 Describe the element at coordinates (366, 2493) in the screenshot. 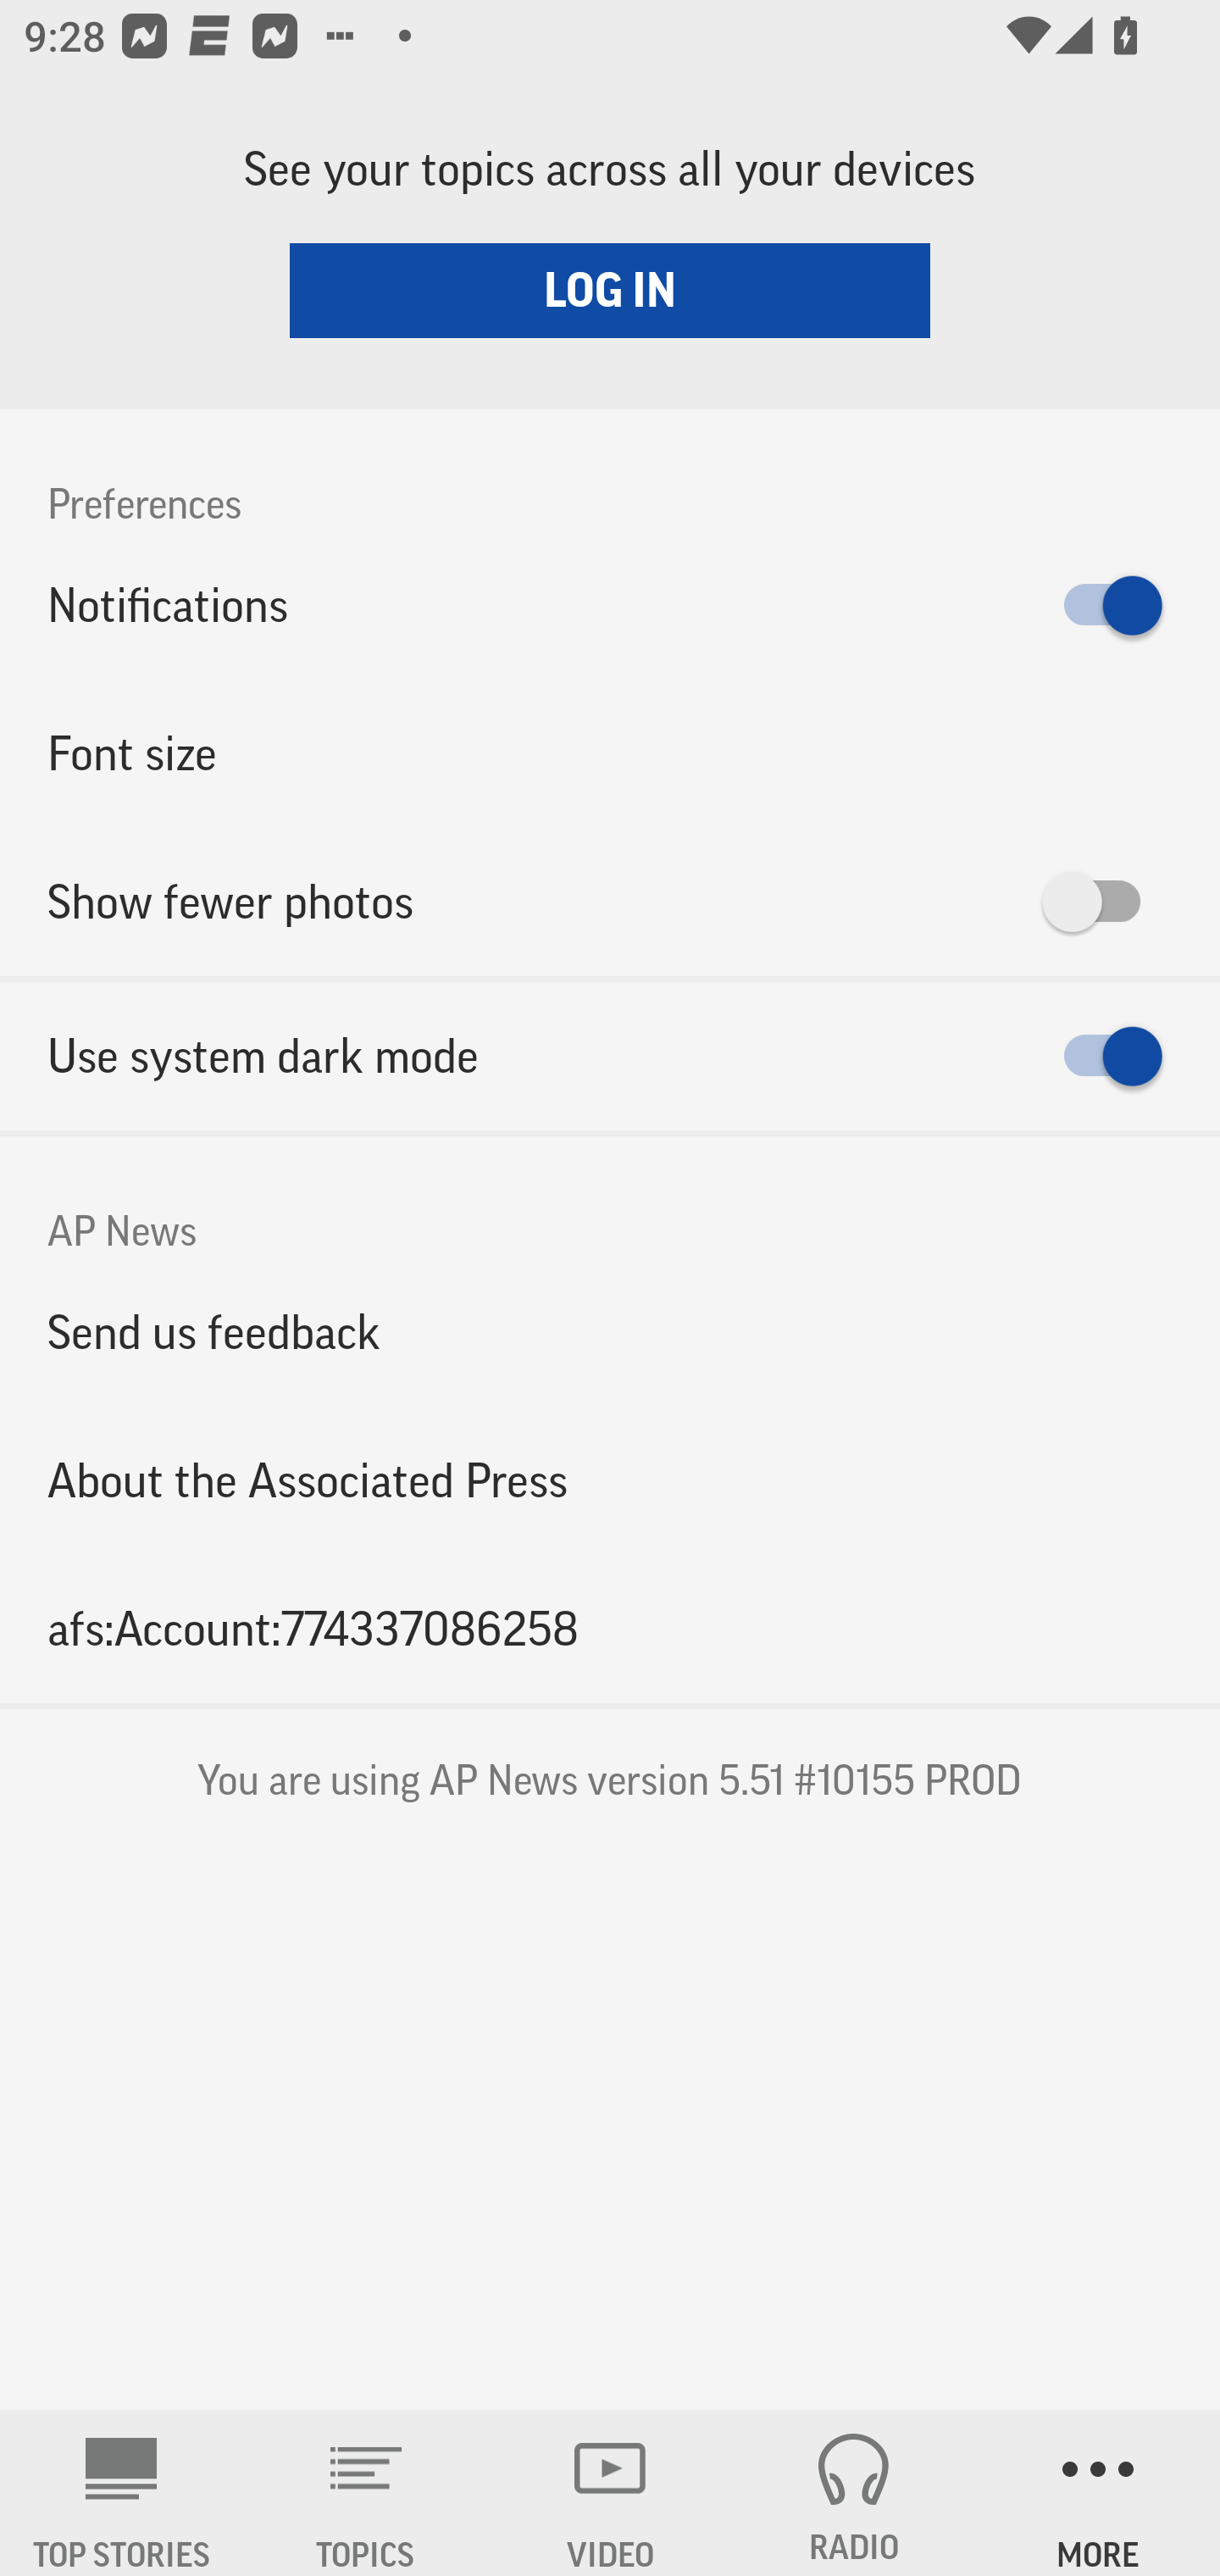

I see `TOPICS` at that location.